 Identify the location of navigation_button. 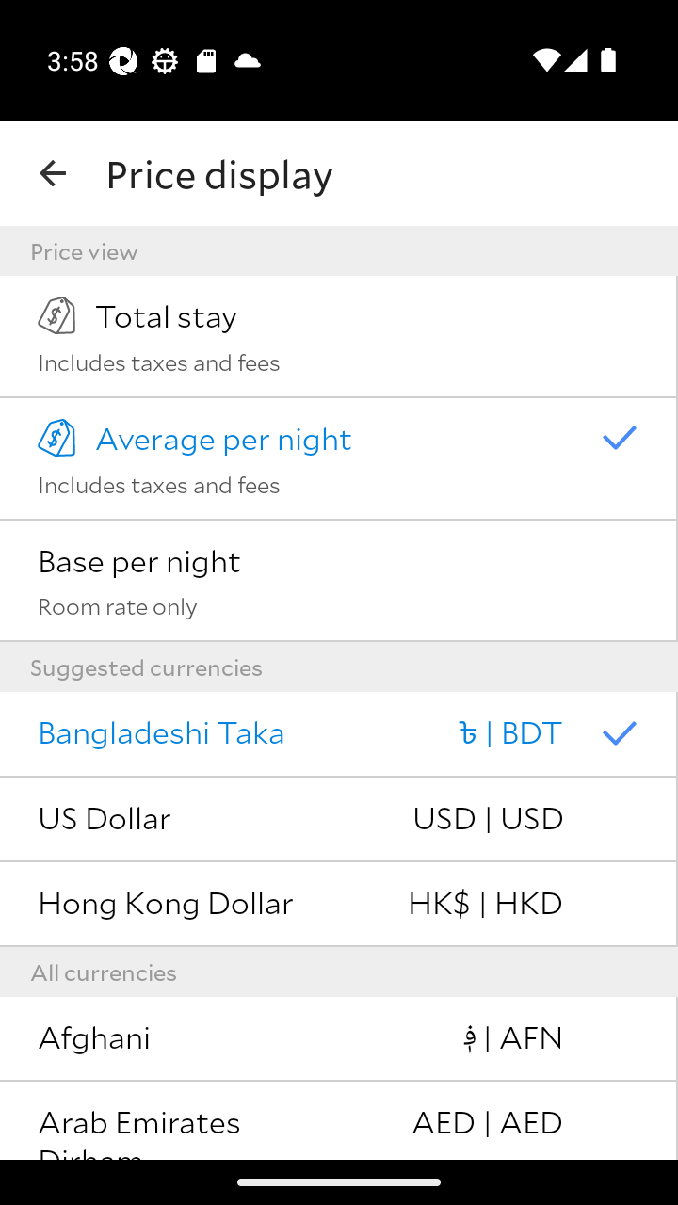
(53, 173).